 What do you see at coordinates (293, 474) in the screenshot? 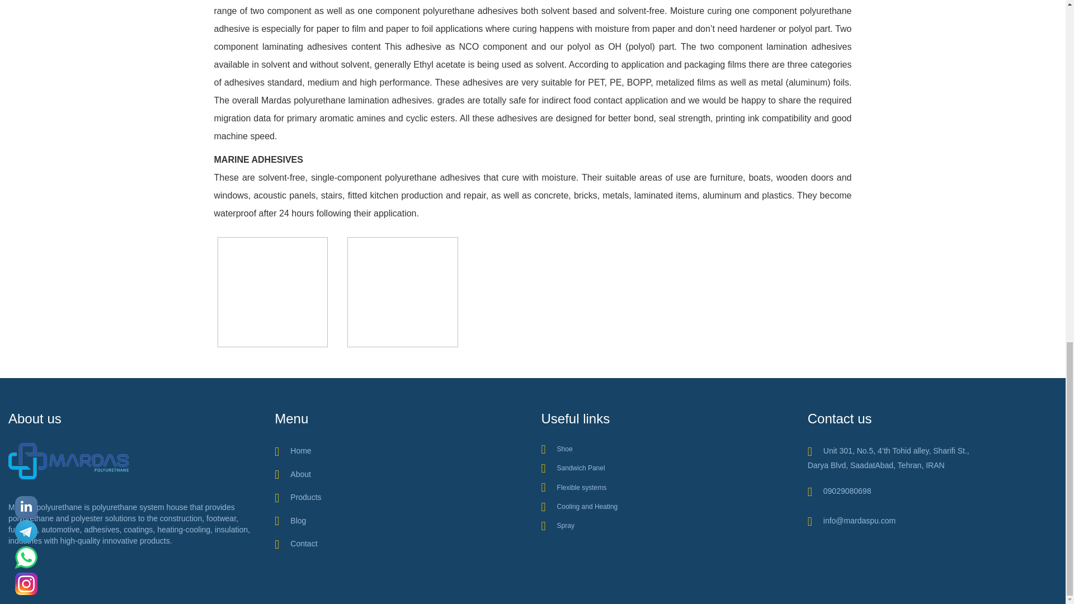
I see `About` at bounding box center [293, 474].